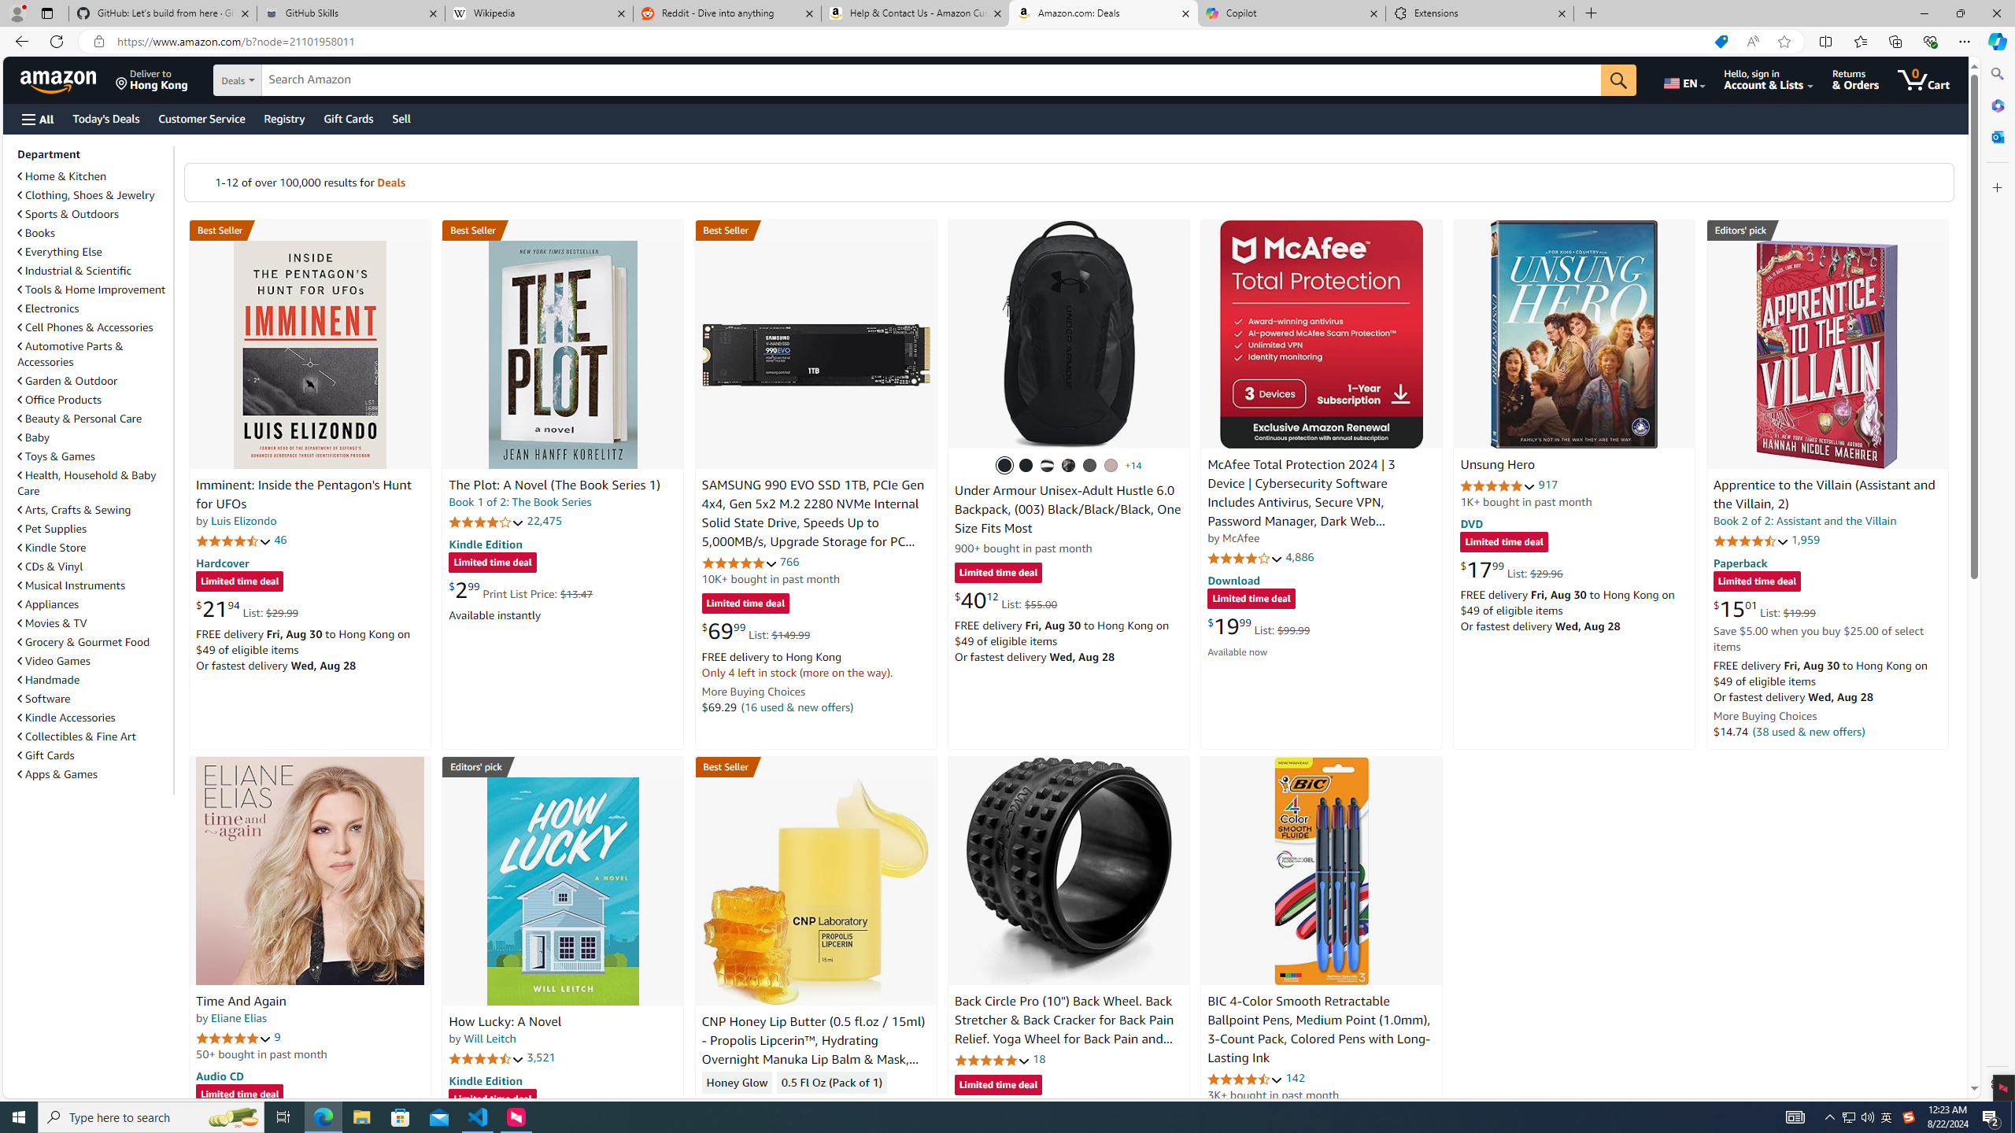 The height and width of the screenshot is (1133, 2015). Describe the element at coordinates (1806, 540) in the screenshot. I see `1,959` at that location.